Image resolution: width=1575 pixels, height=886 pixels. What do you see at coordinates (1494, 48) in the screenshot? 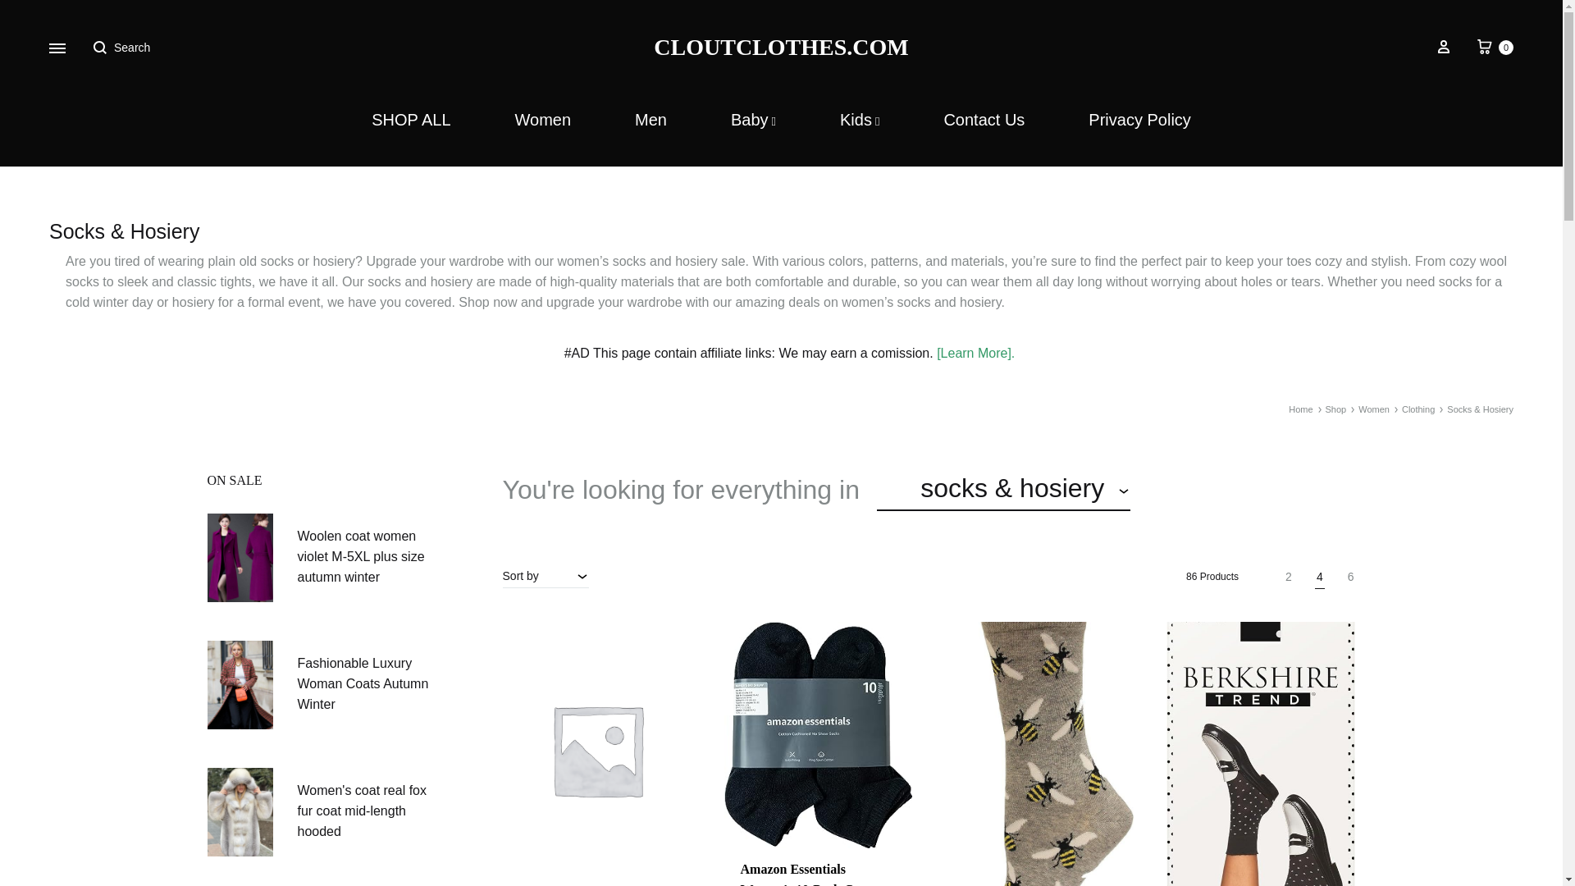
I see `Clothing` at bounding box center [1494, 48].